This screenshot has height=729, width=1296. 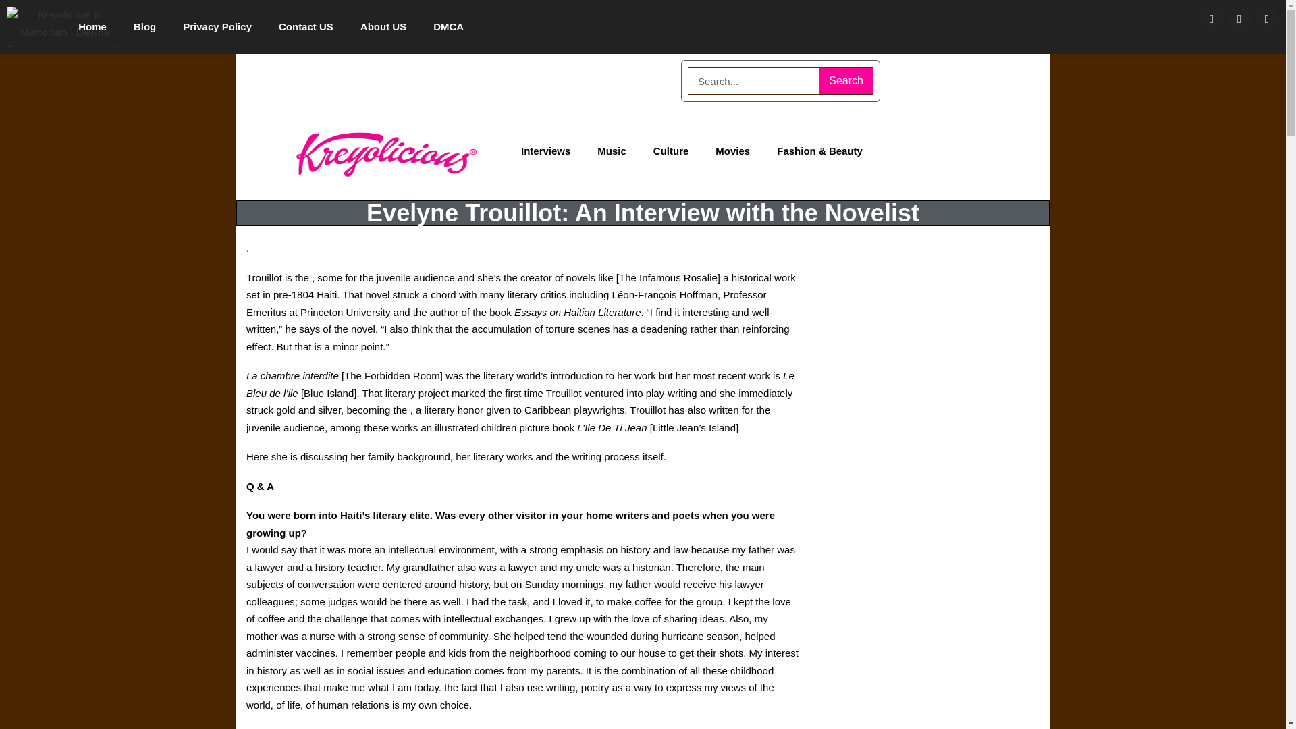 What do you see at coordinates (144, 27) in the screenshot?
I see `Blog` at bounding box center [144, 27].